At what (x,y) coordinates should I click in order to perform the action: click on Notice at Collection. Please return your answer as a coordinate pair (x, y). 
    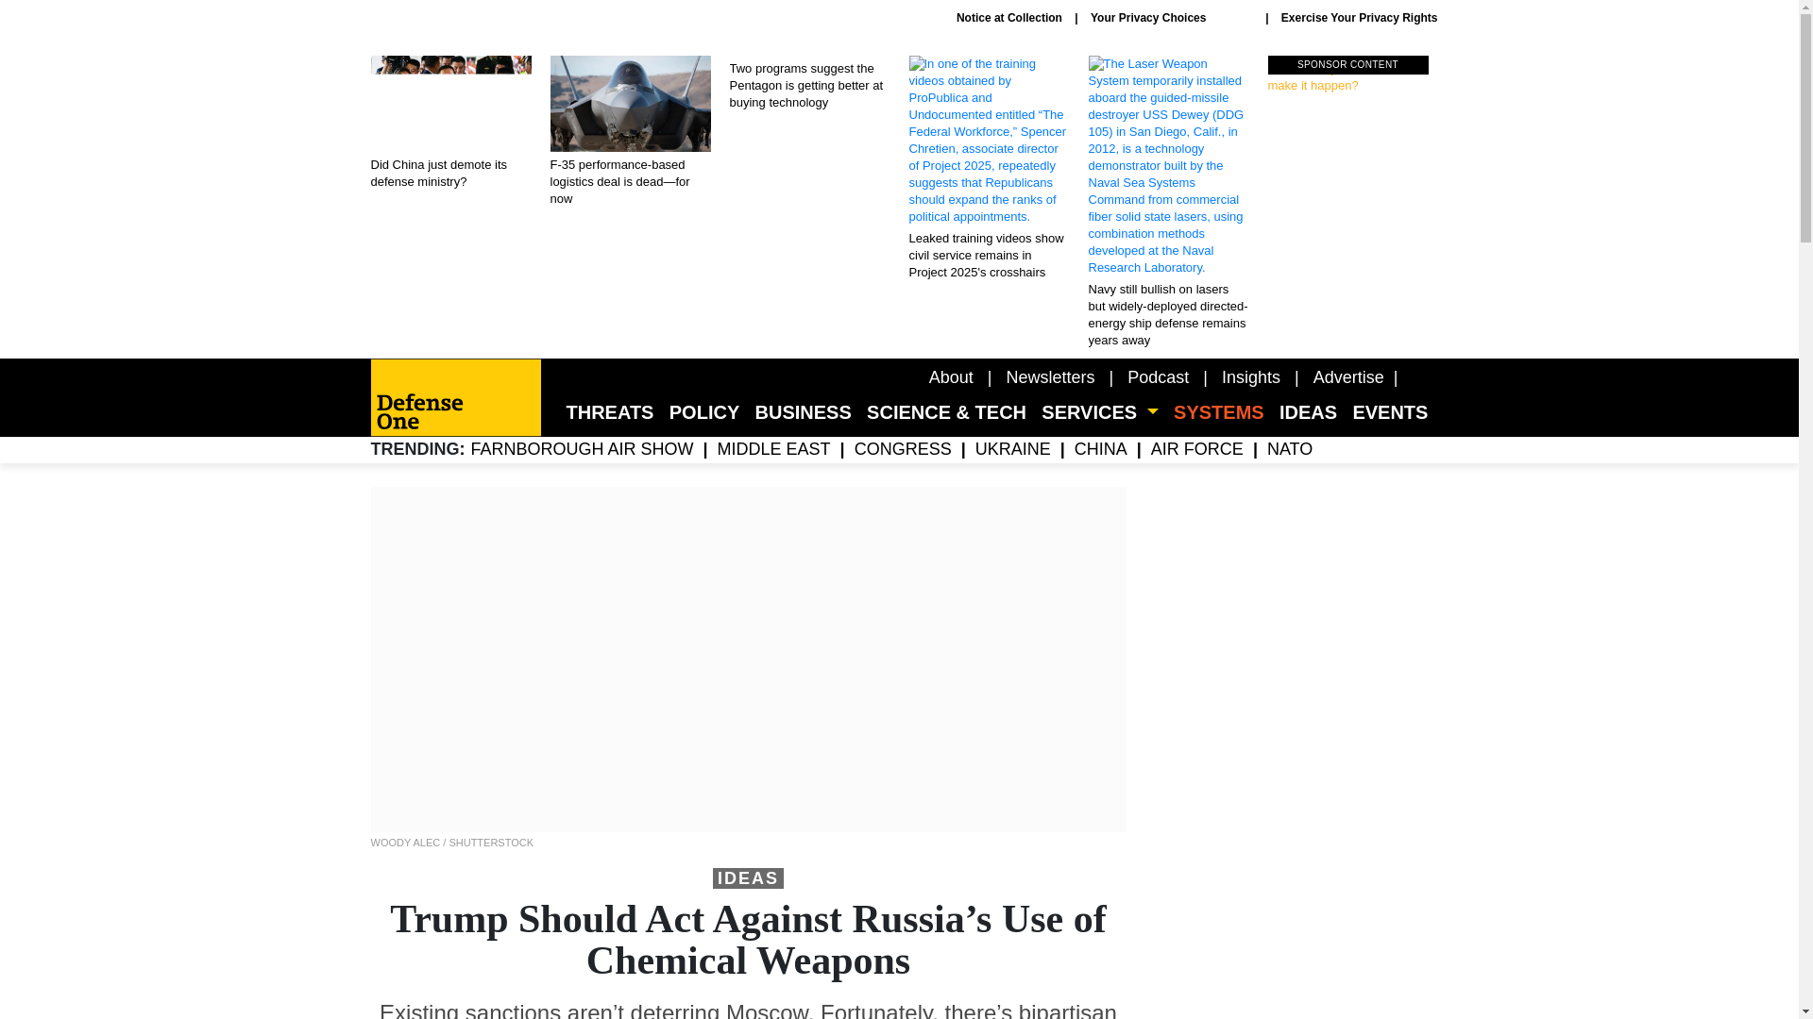
    Looking at the image, I should click on (1009, 17).